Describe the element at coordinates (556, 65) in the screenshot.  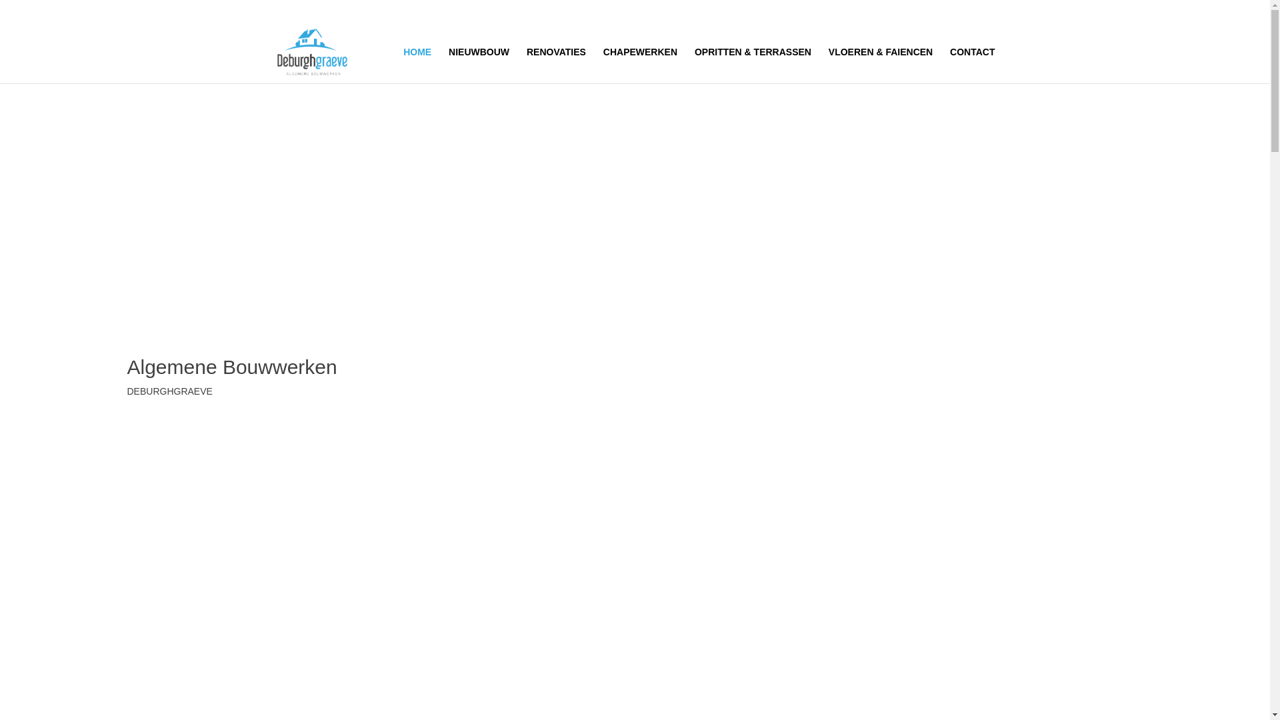
I see `RENOVATIES` at that location.